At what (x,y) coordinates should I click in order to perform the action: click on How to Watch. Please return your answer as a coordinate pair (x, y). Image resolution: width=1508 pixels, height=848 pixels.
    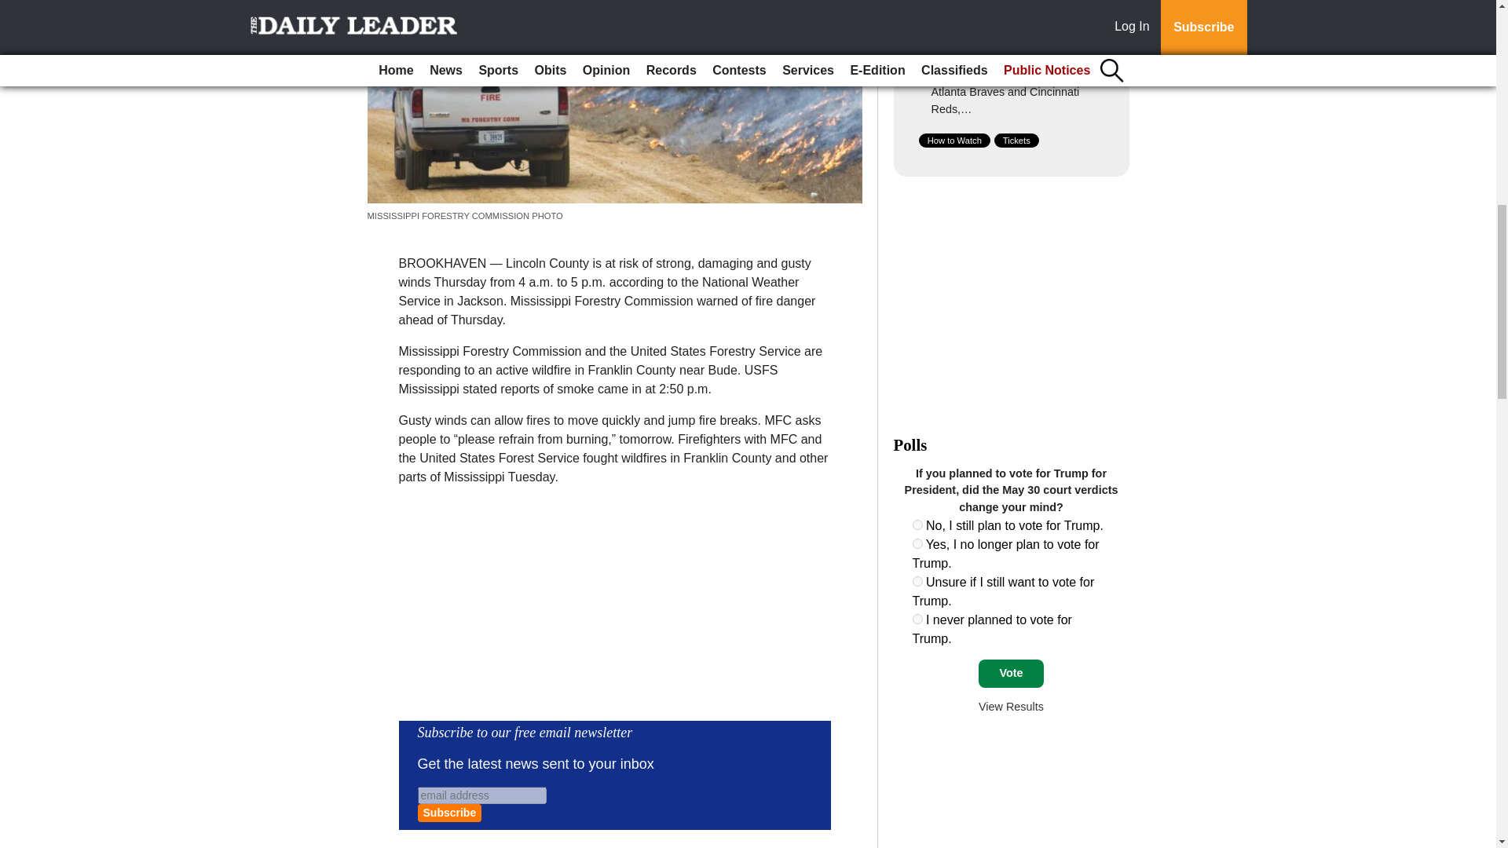
    Looking at the image, I should click on (954, 140).